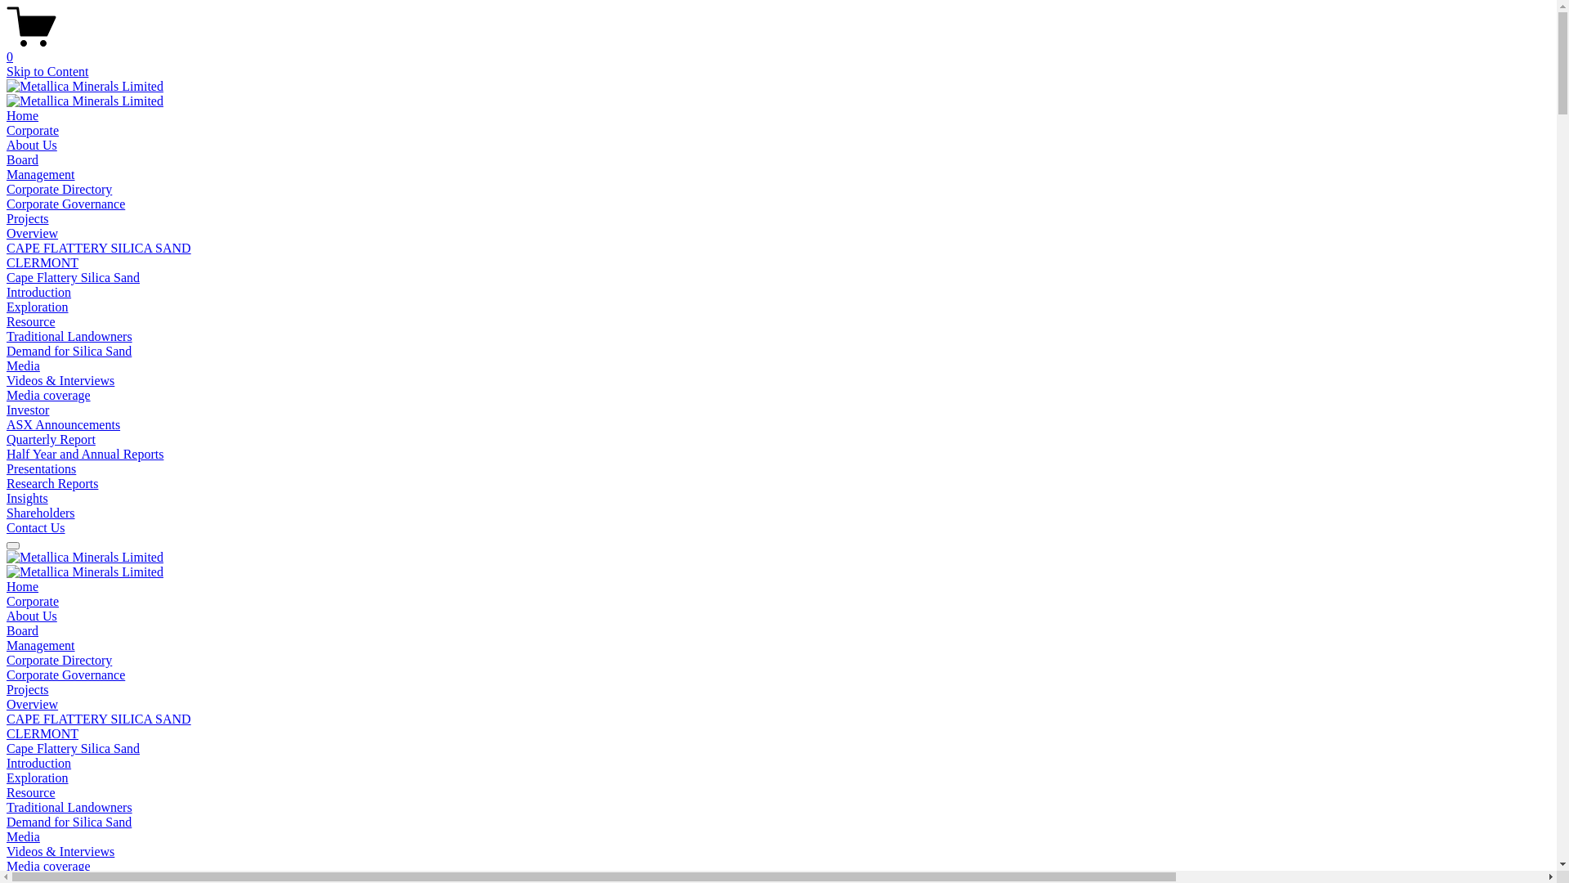 The image size is (1569, 883). I want to click on Home, so click(23, 587).